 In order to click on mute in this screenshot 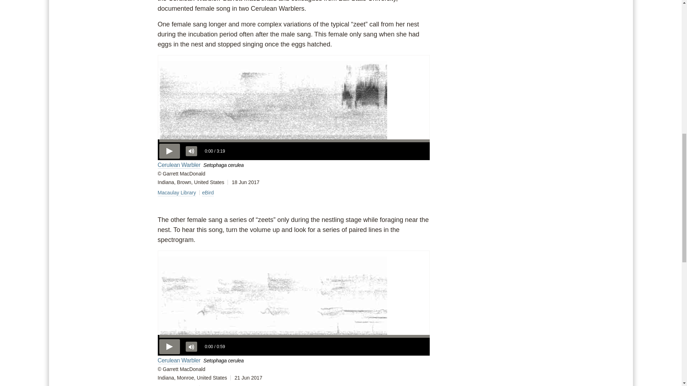, I will do `click(191, 151)`.